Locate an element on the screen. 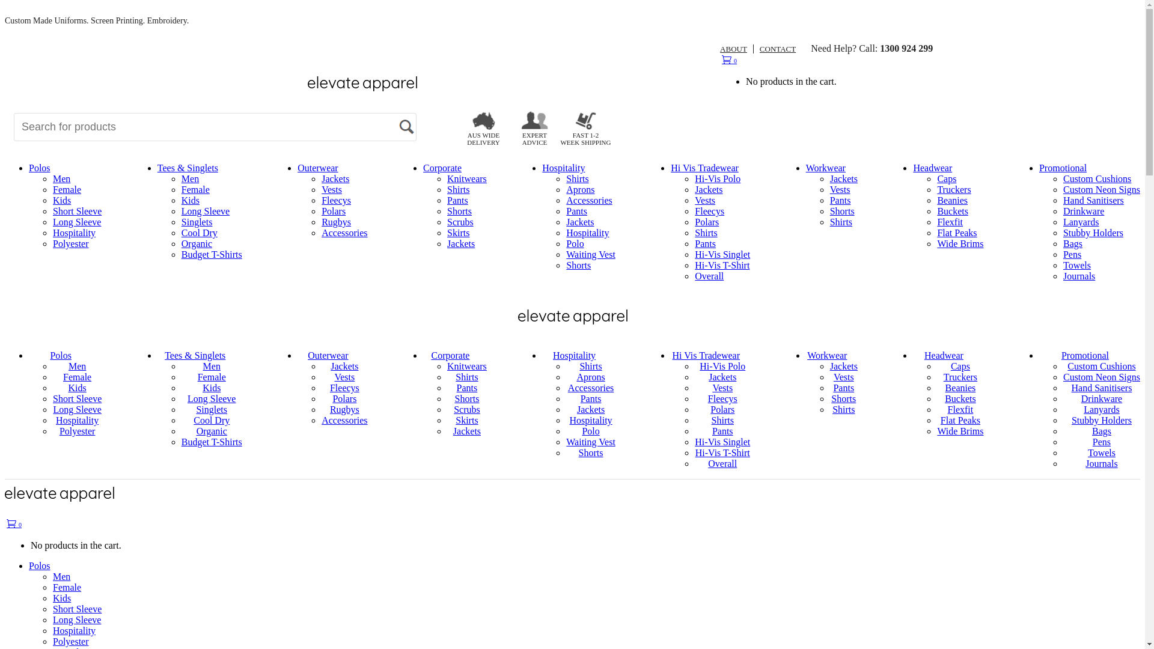 The height and width of the screenshot is (649, 1154). Pens is located at coordinates (1102, 442).